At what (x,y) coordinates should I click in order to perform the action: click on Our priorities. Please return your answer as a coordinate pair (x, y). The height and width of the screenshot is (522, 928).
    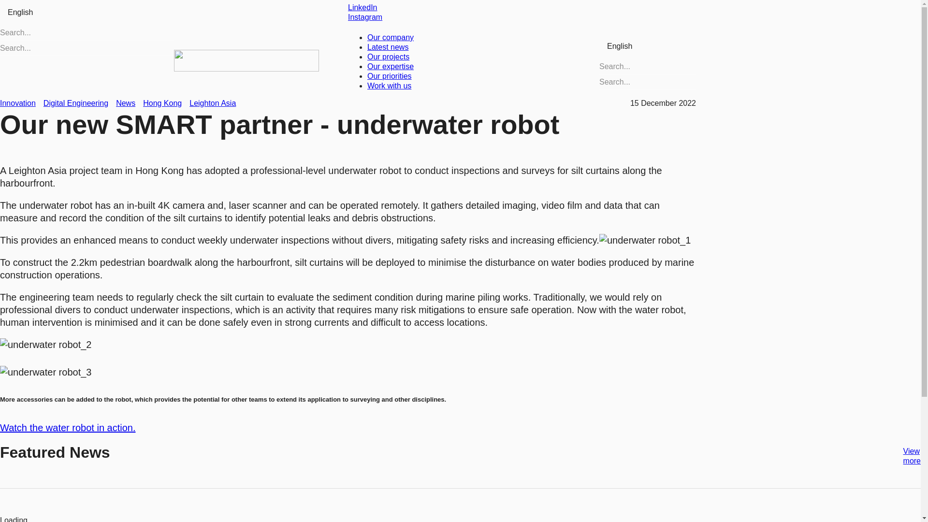
    Looking at the image, I should click on (390, 76).